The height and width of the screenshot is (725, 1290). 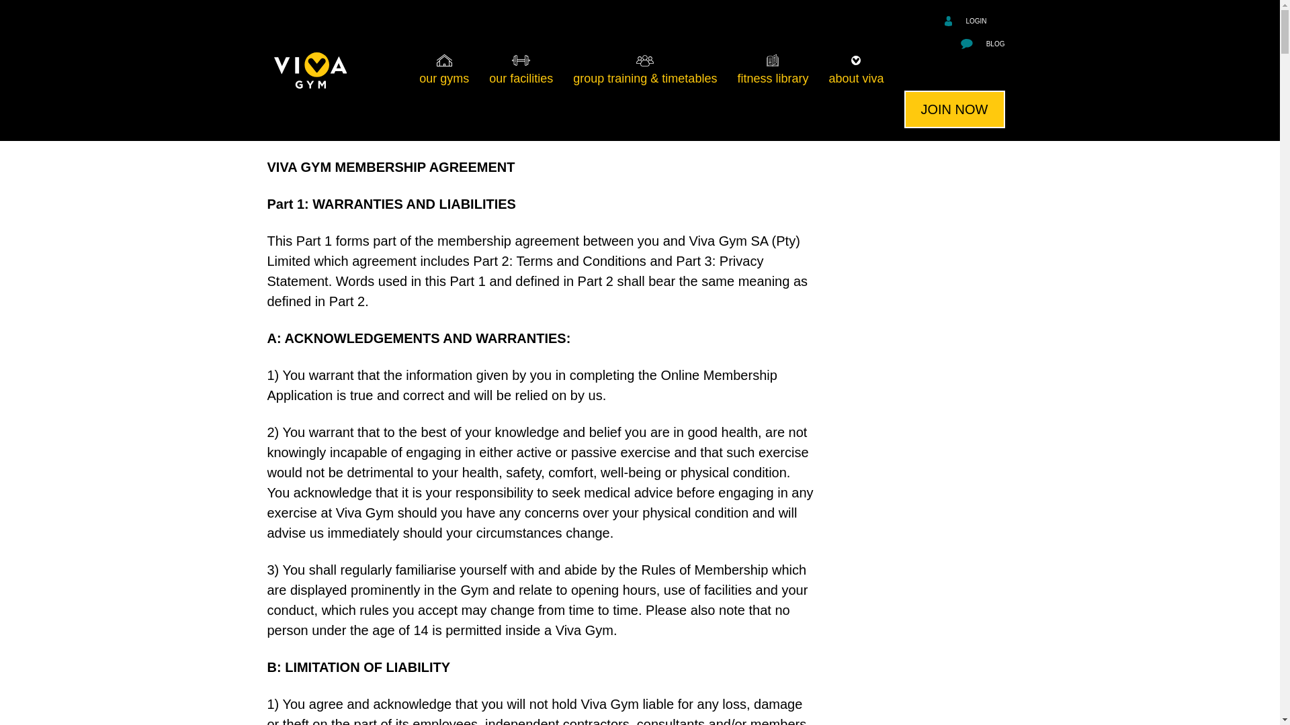 I want to click on JOIN NOW, so click(x=954, y=109).